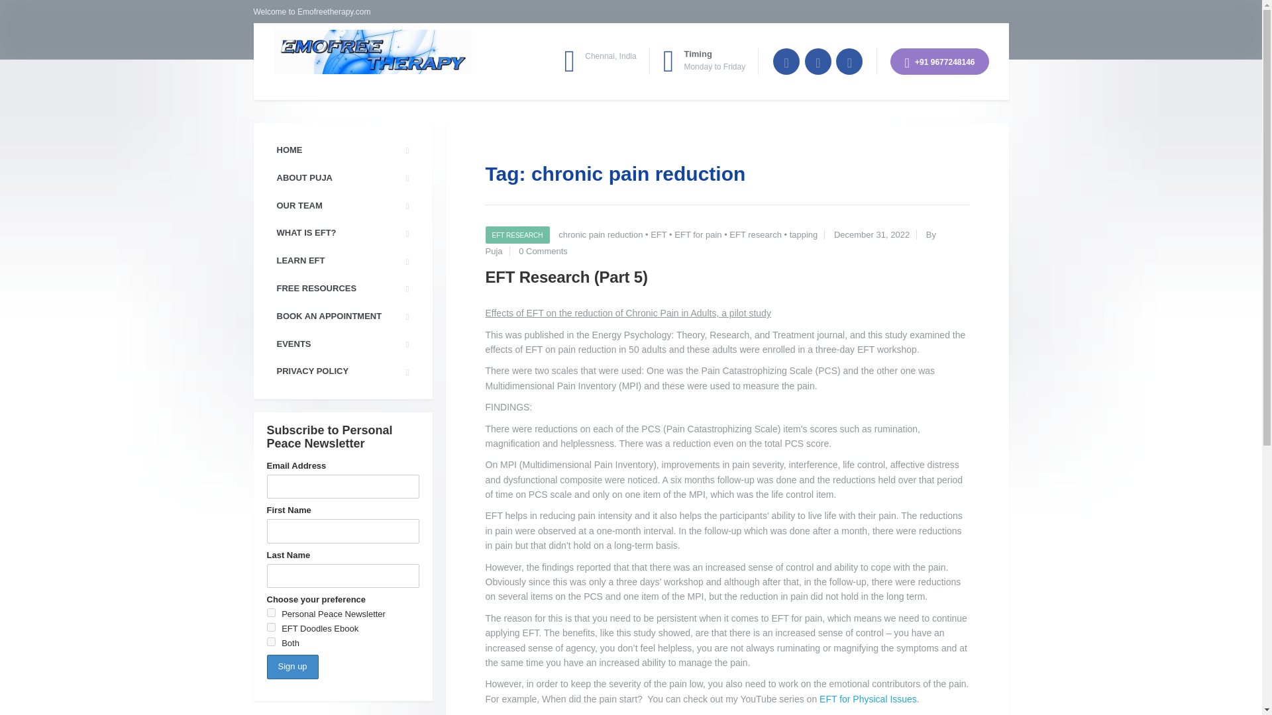  What do you see at coordinates (342, 179) in the screenshot?
I see `ABOUT PUJA` at bounding box center [342, 179].